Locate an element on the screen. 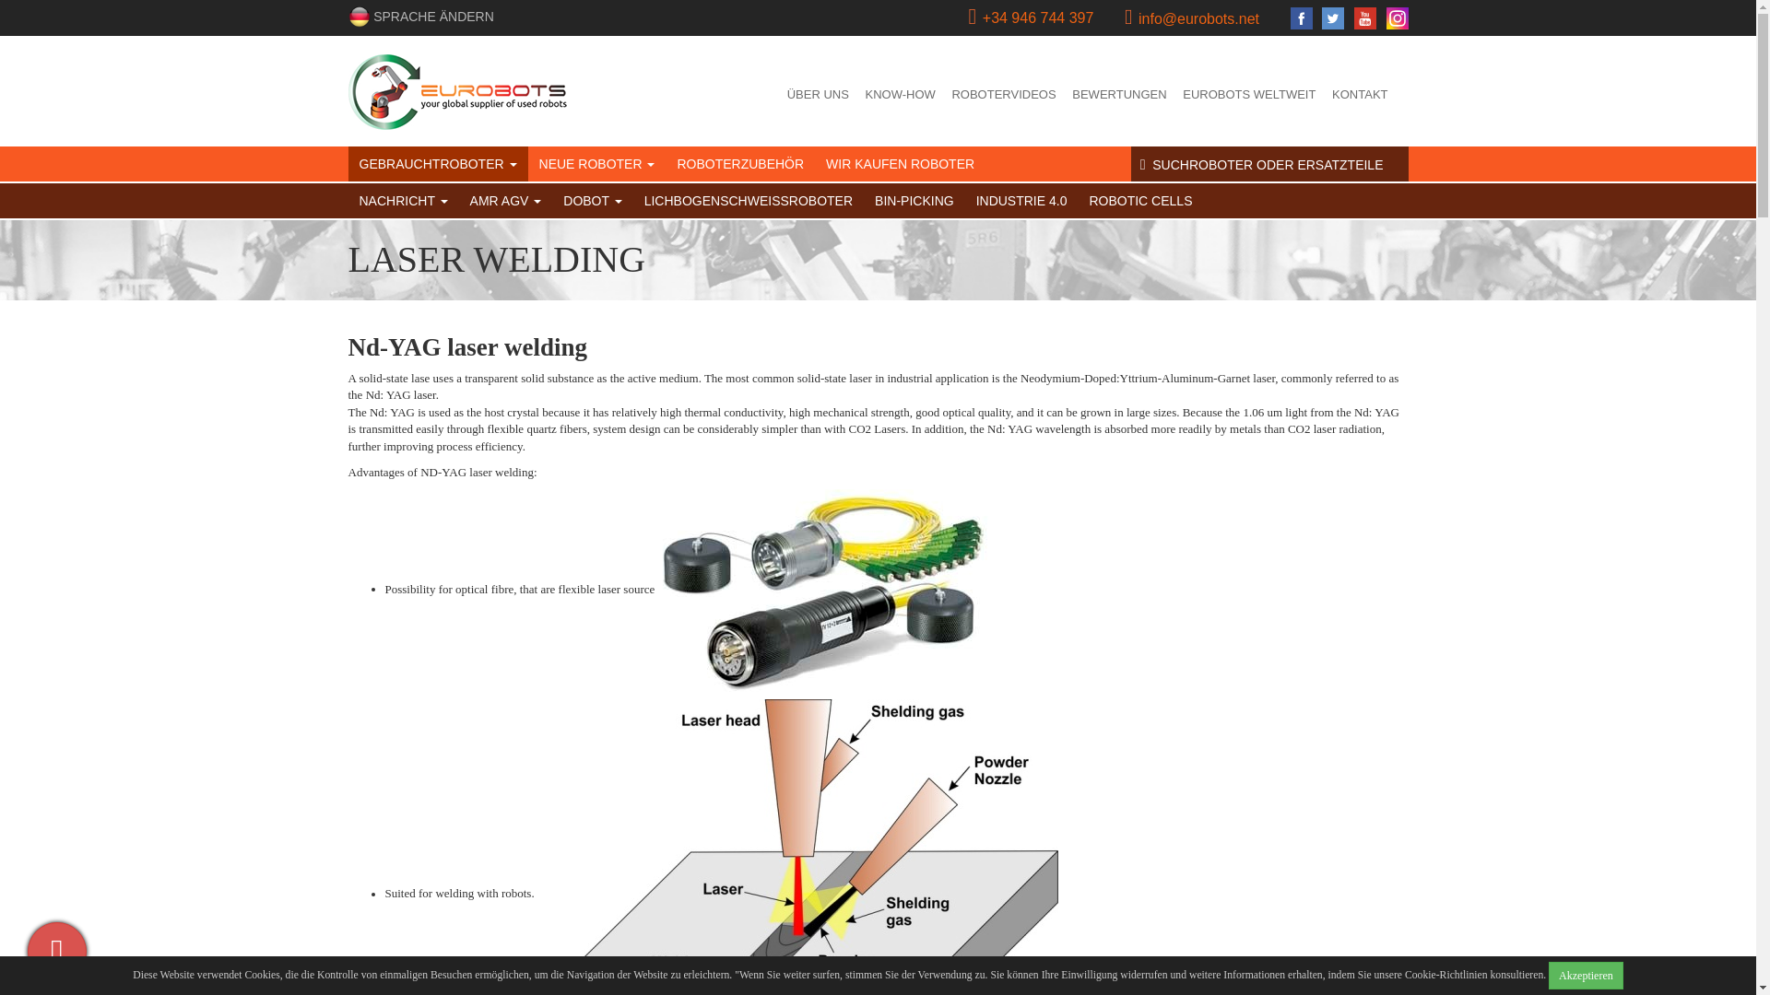 The height and width of the screenshot is (995, 1770). Brauche Hilfe? Klick hier is located at coordinates (57, 951).